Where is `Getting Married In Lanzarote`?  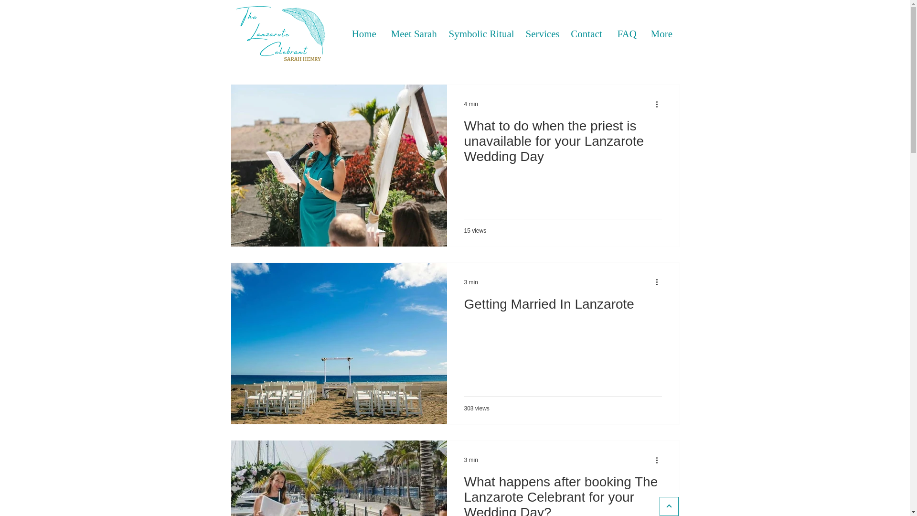
Getting Married In Lanzarote is located at coordinates (563, 307).